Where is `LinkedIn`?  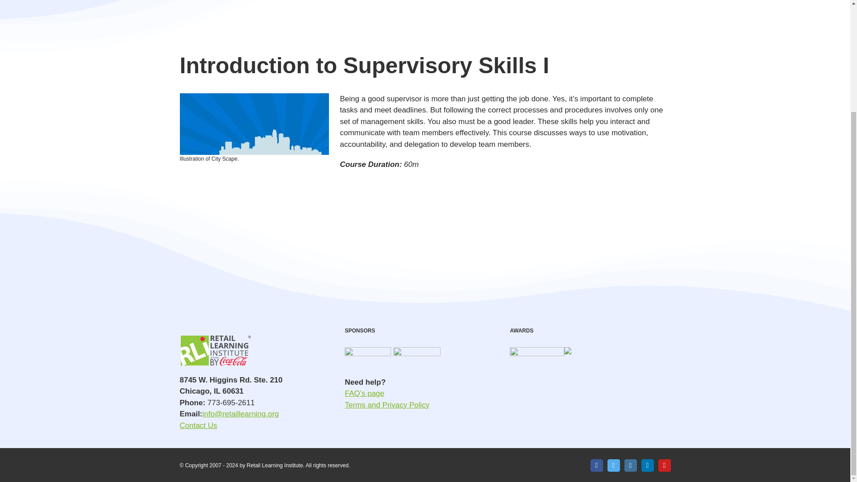
LinkedIn is located at coordinates (647, 465).